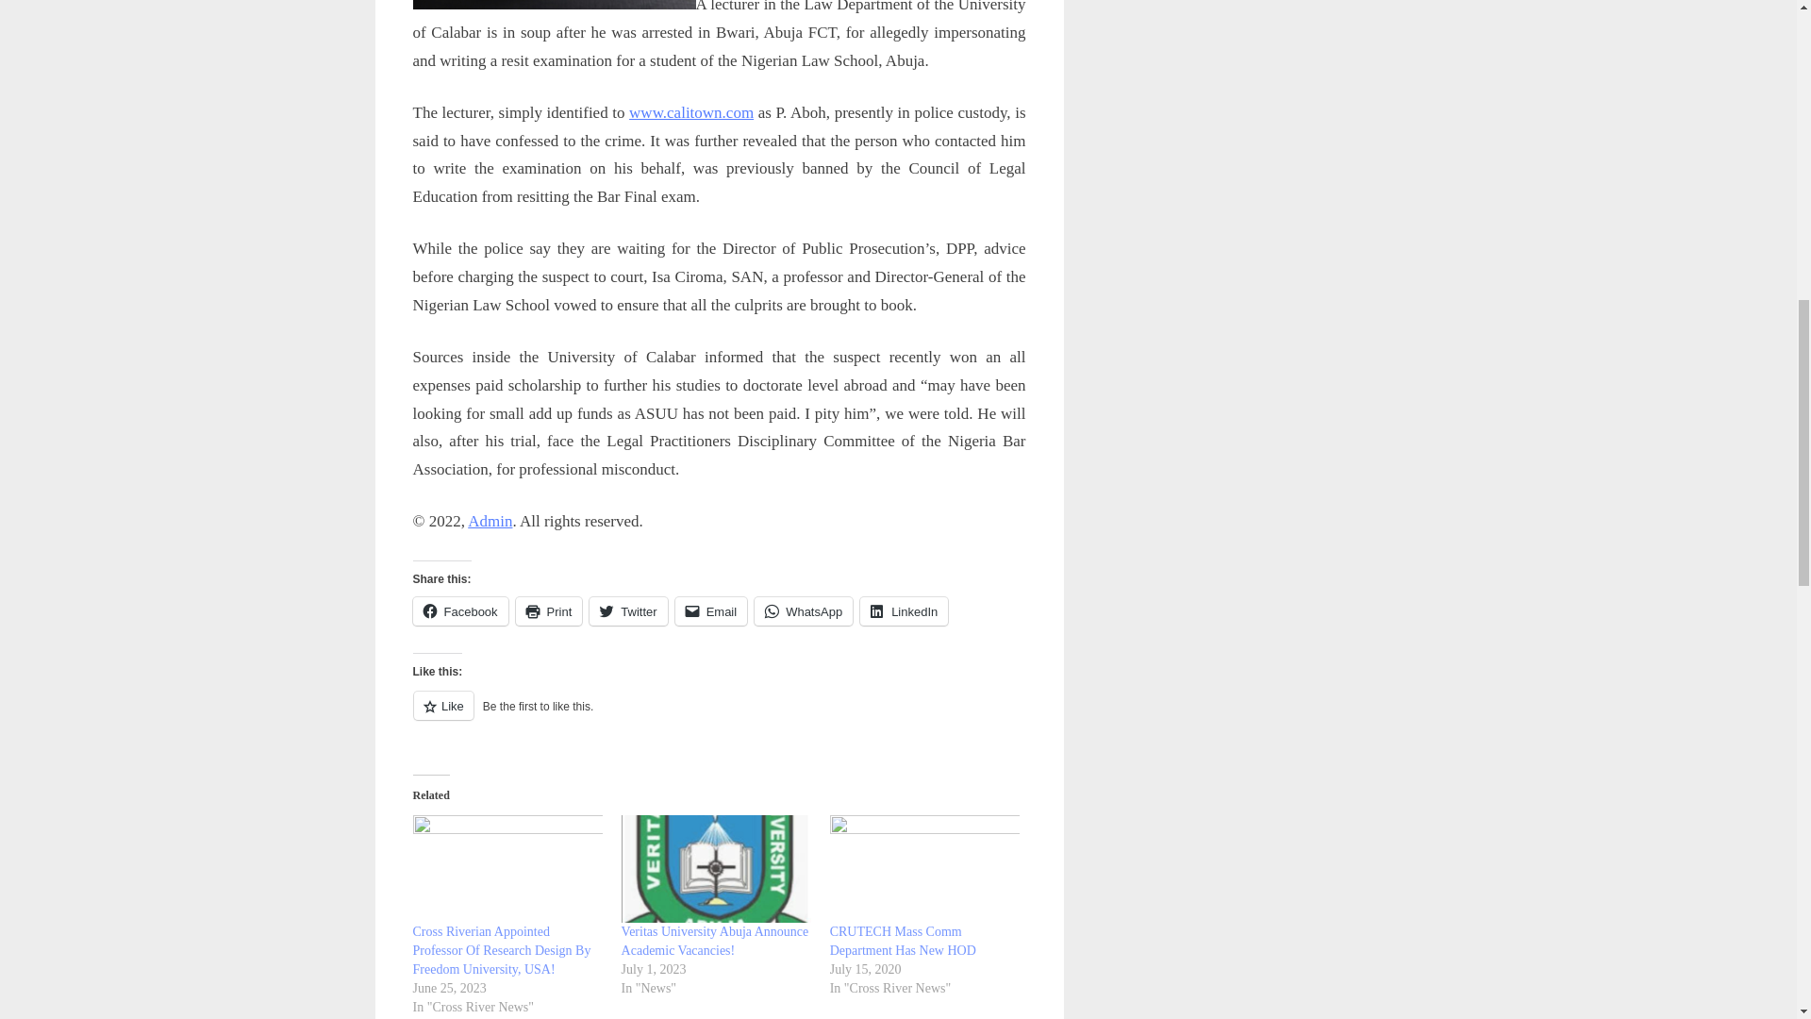 The image size is (1811, 1019). What do you see at coordinates (719, 717) in the screenshot?
I see `Like or Reblog` at bounding box center [719, 717].